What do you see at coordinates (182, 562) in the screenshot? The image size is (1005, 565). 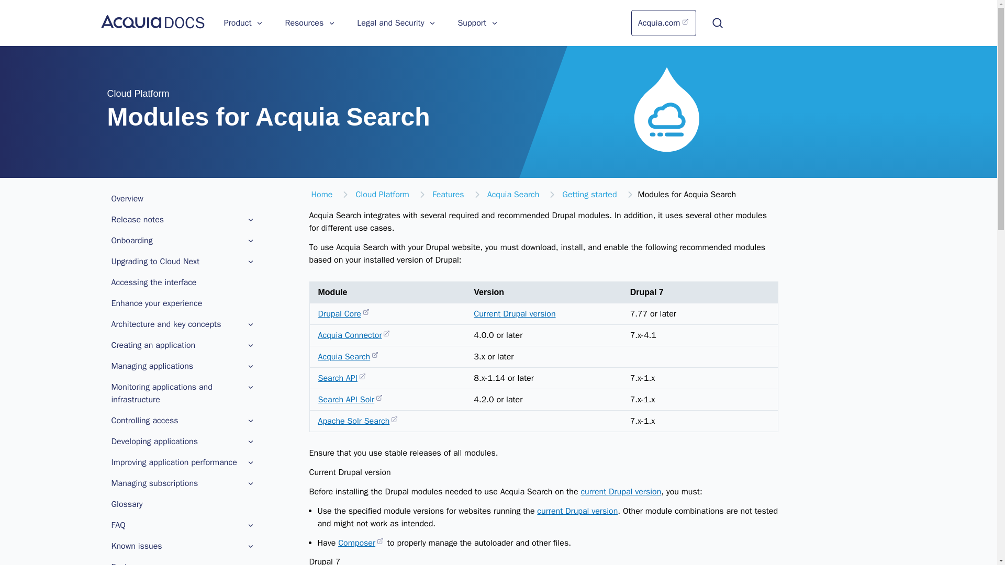 I see `Features` at bounding box center [182, 562].